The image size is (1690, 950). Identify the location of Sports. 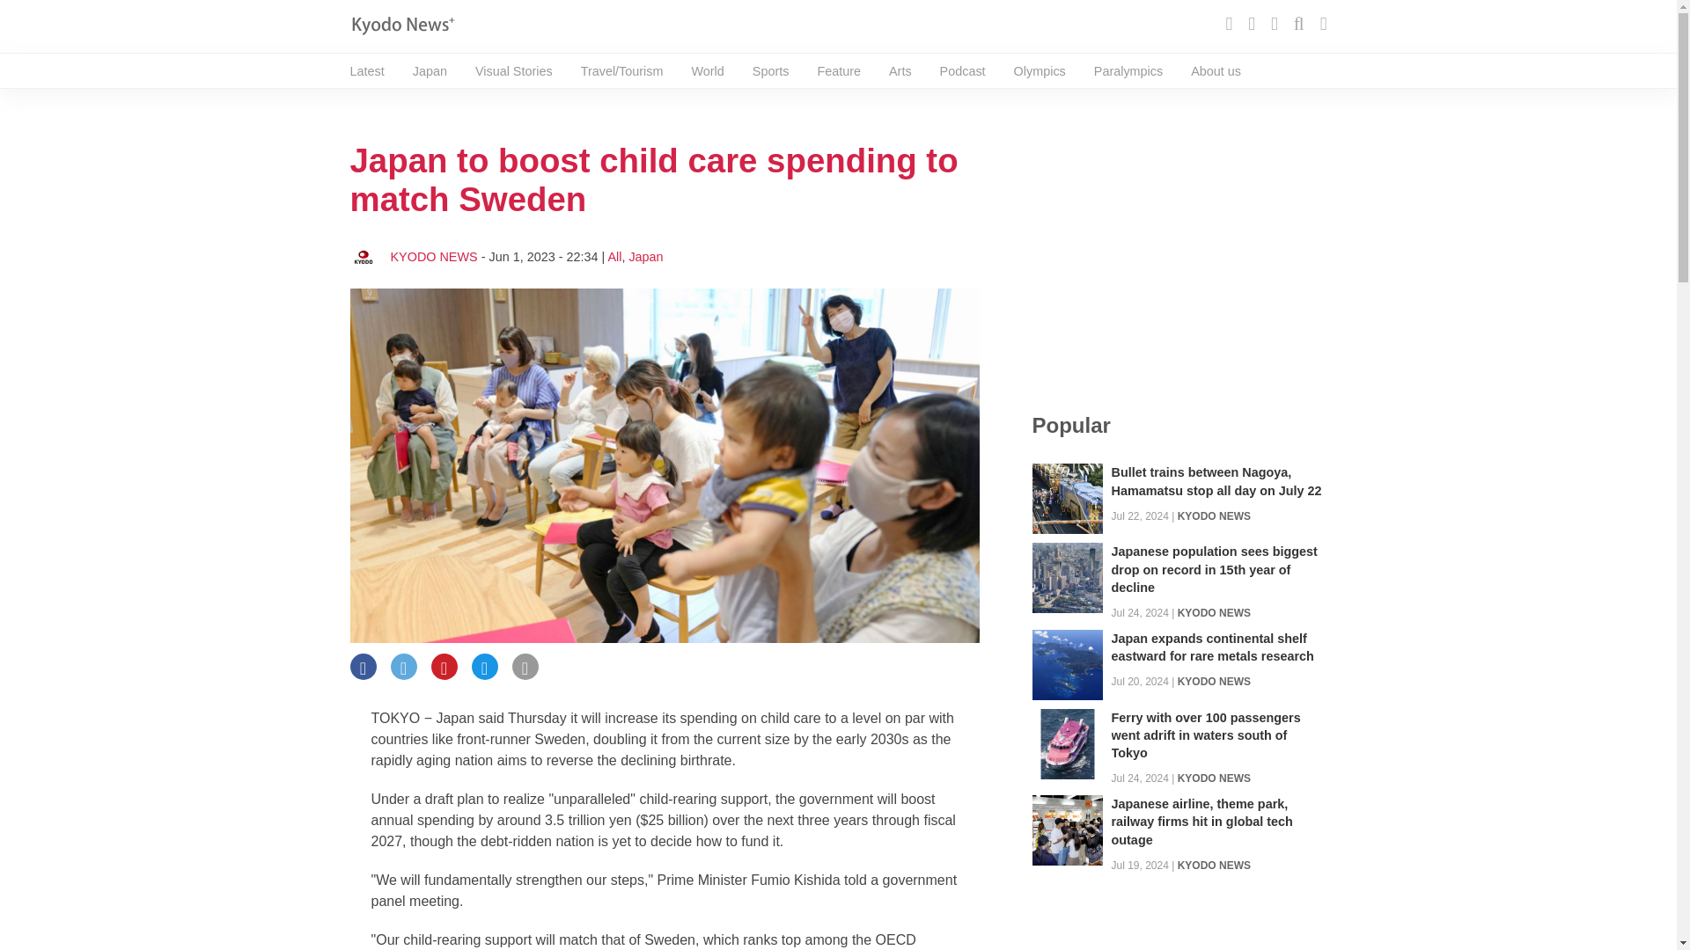
(770, 71).